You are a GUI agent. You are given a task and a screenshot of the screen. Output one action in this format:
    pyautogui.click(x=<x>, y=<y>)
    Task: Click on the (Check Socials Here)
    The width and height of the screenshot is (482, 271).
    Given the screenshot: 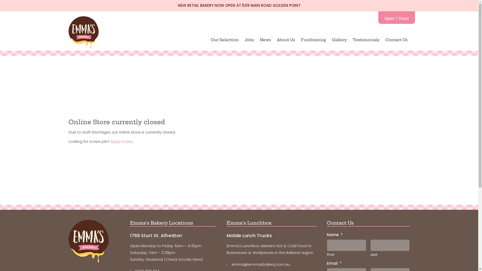 What is the action you would take?
    pyautogui.click(x=183, y=259)
    